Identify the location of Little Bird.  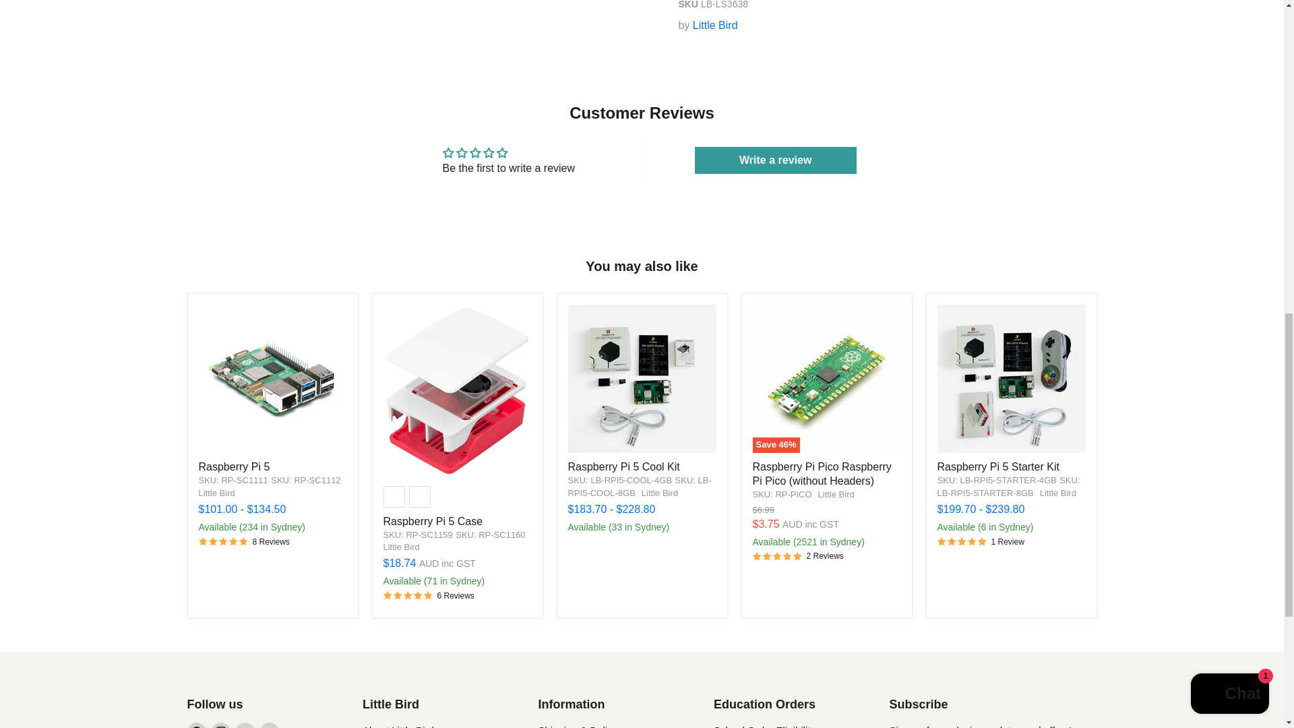
(401, 546).